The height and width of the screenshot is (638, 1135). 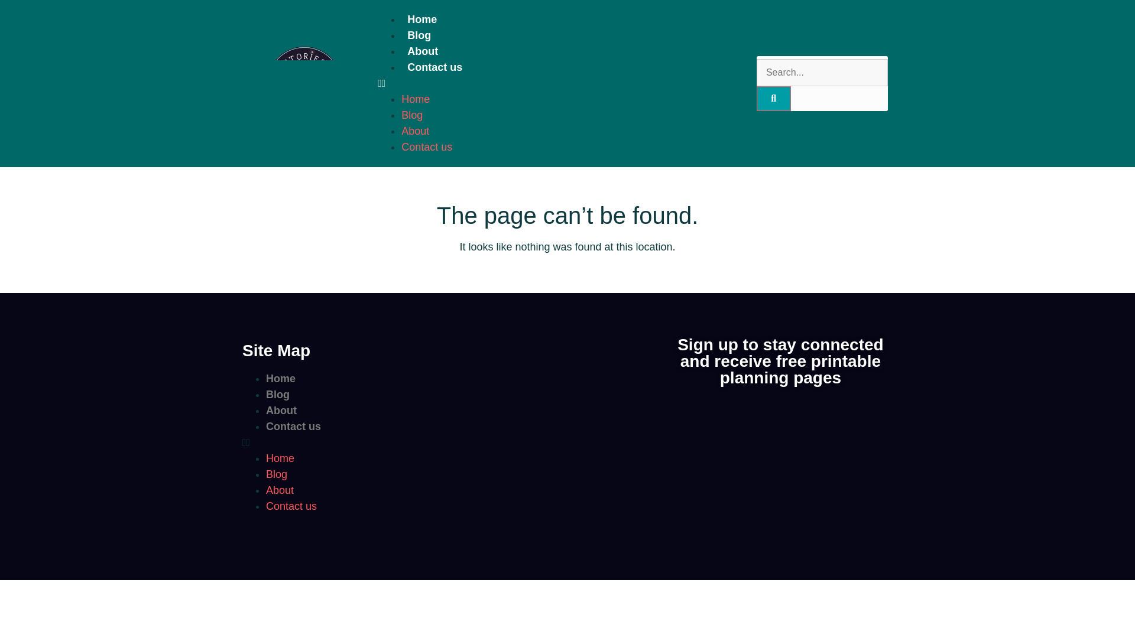 I want to click on About, so click(x=281, y=410).